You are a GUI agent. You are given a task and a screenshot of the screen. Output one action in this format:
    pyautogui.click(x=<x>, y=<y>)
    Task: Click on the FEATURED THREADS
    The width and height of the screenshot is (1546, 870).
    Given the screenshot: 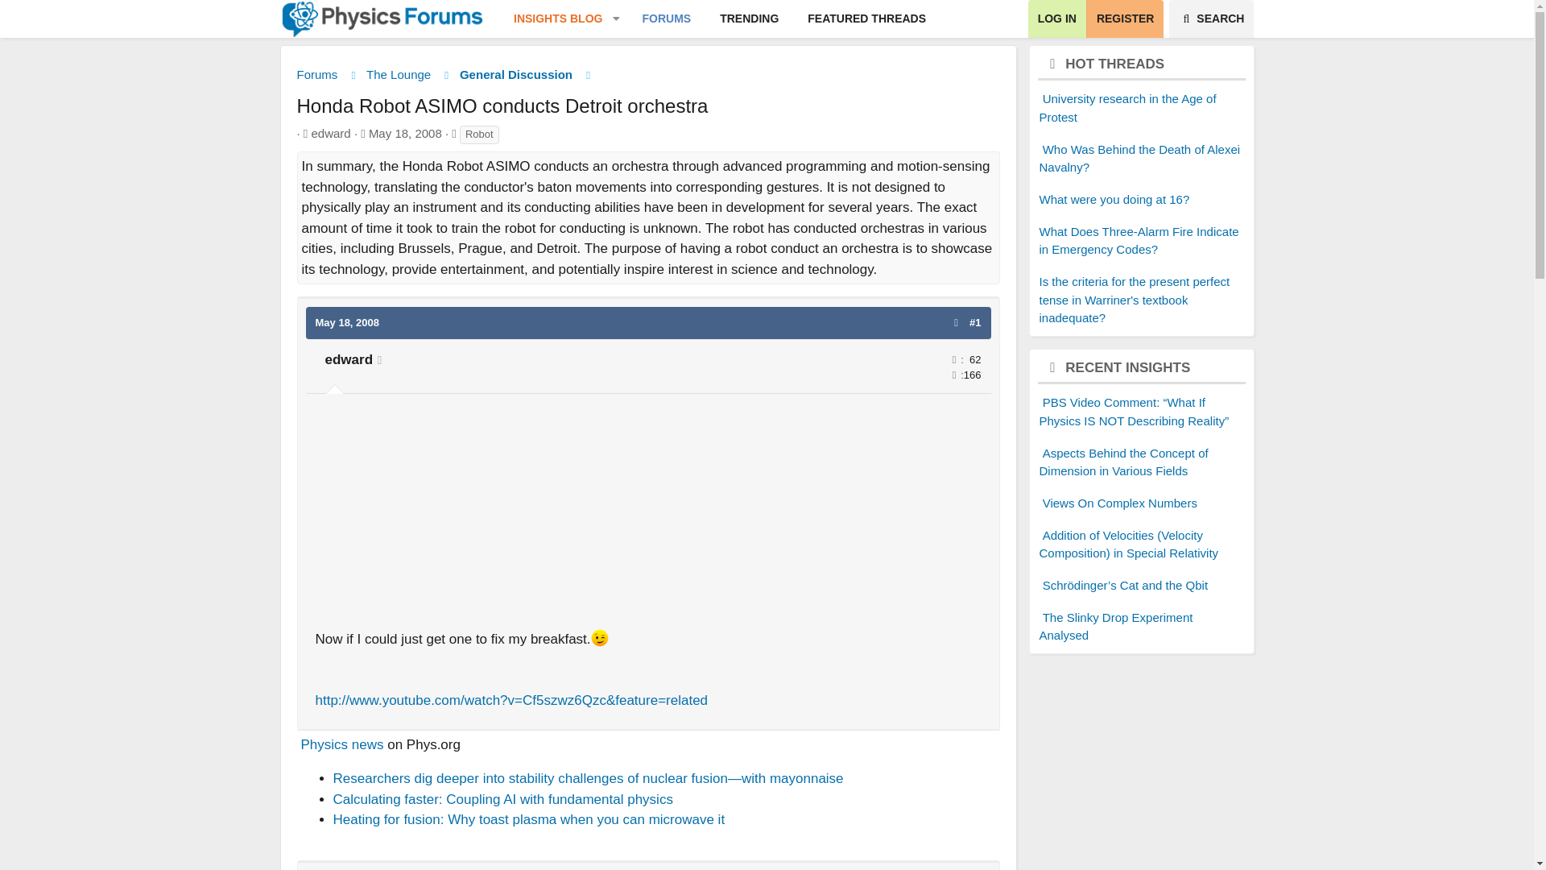 What is the action you would take?
    pyautogui.click(x=348, y=322)
    